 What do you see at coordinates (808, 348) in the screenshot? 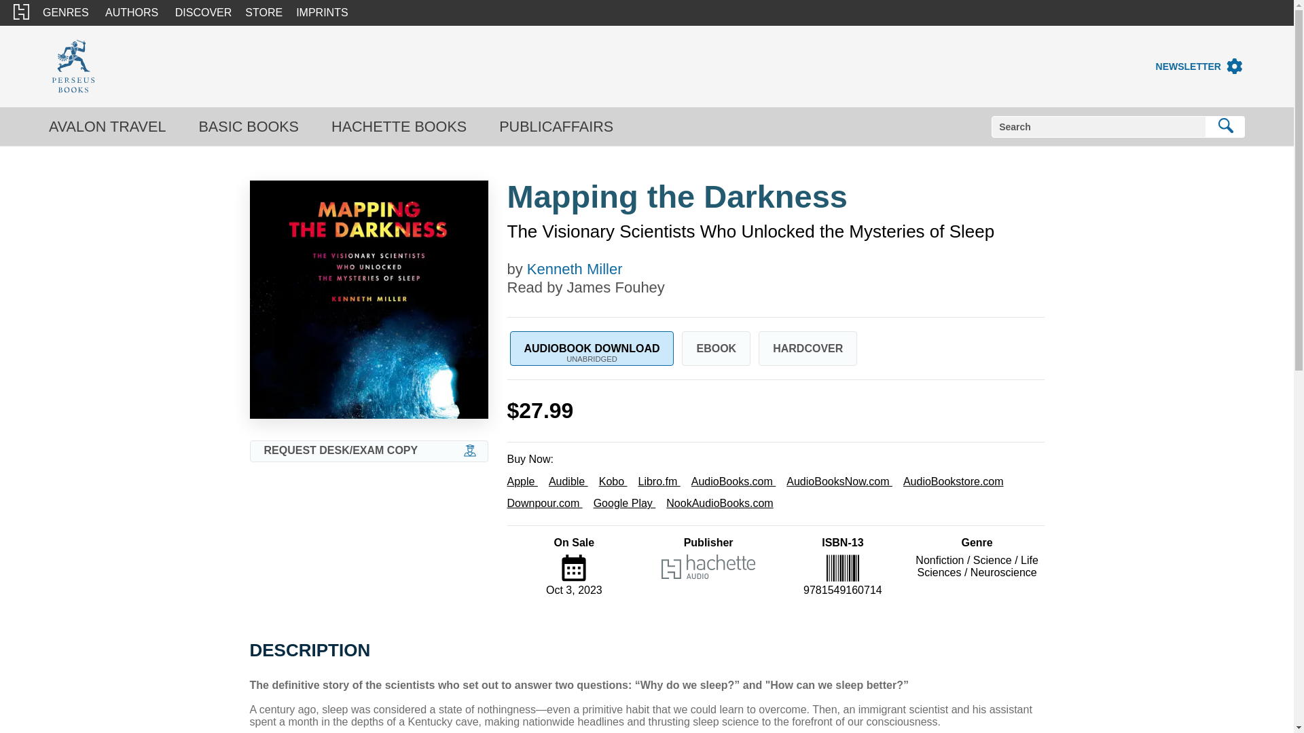
I see `Hardcover` at bounding box center [808, 348].